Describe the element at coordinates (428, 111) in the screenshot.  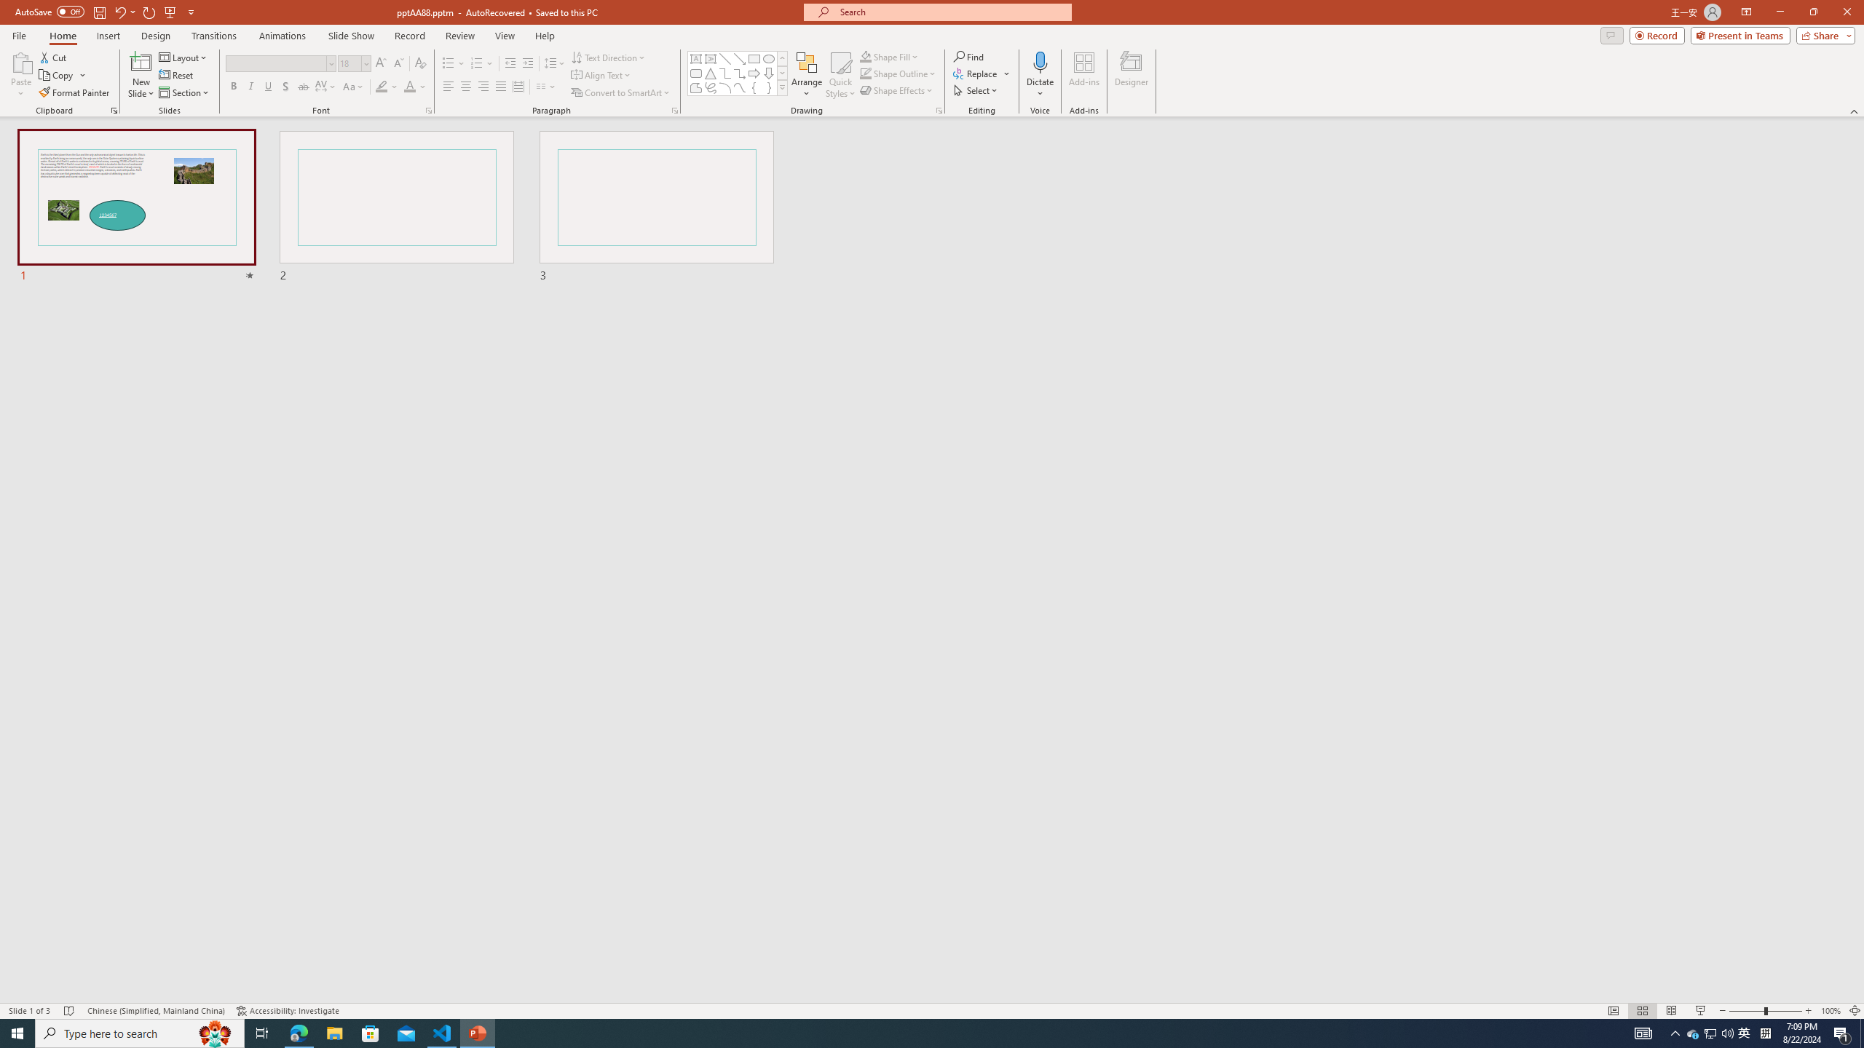
I see `Font...` at that location.